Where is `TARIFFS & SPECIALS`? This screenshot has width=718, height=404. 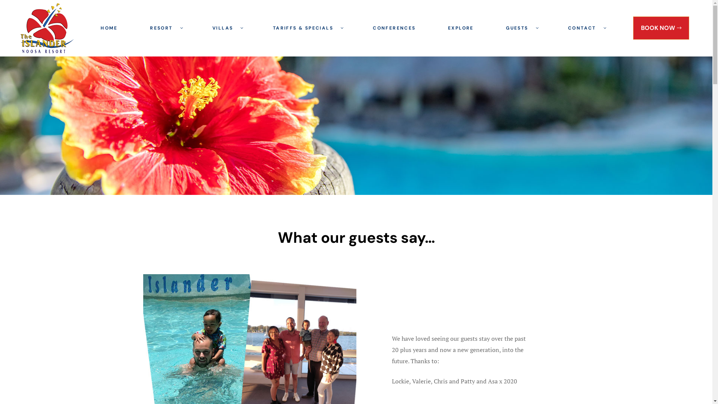 TARIFFS & SPECIALS is located at coordinates (307, 28).